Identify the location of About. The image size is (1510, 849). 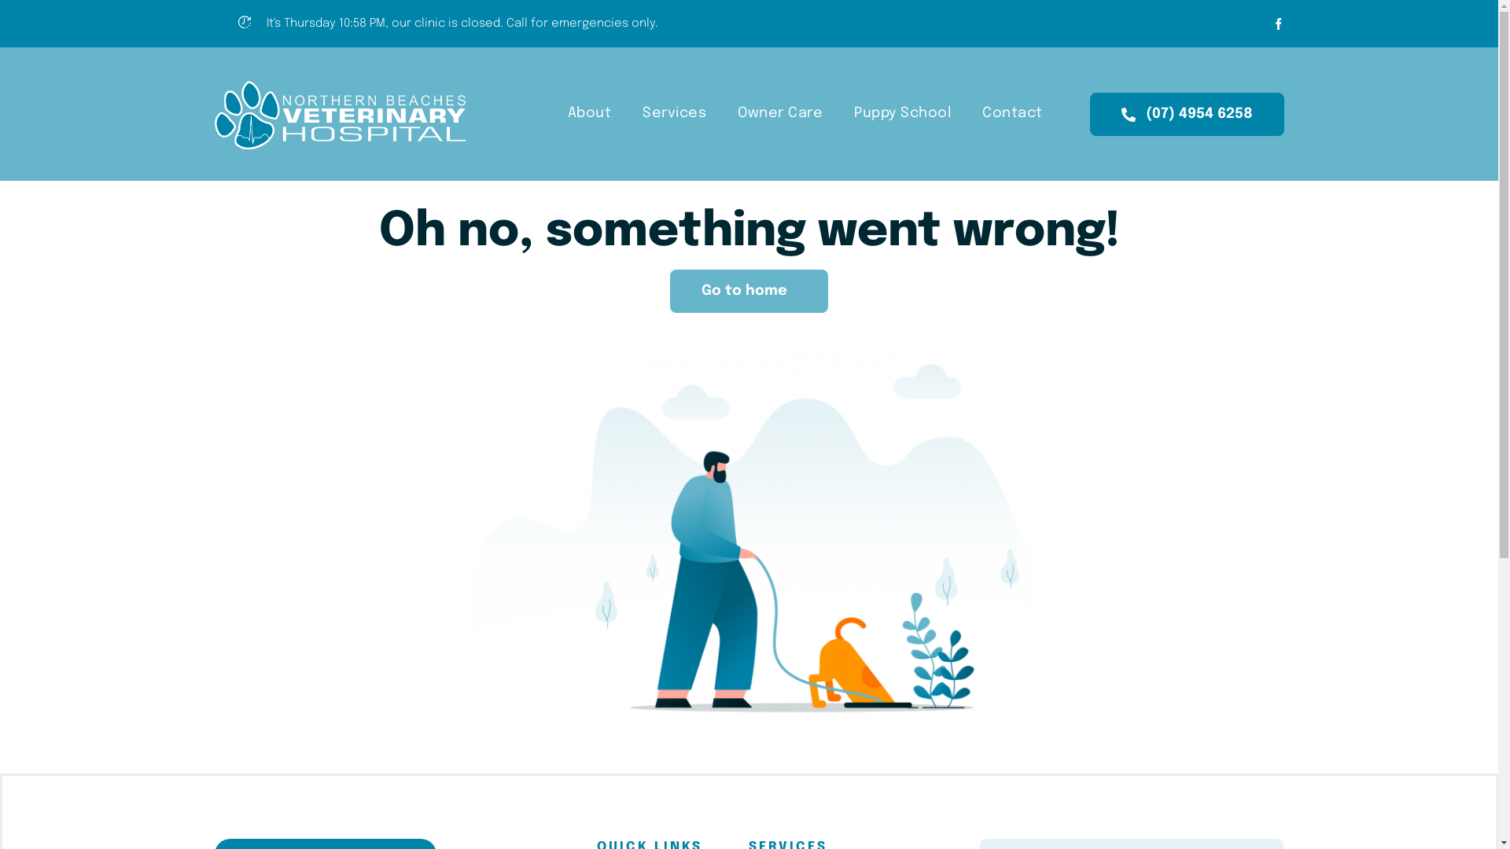
(590, 115).